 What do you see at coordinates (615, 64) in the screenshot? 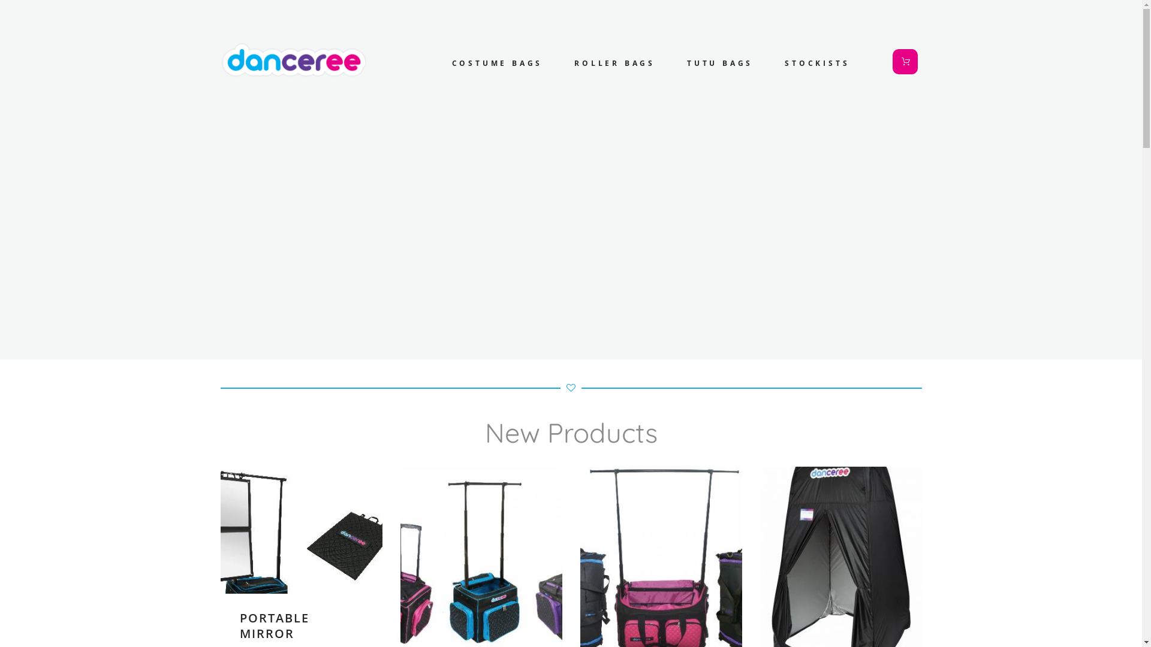
I see `ROLLER BAGS` at bounding box center [615, 64].